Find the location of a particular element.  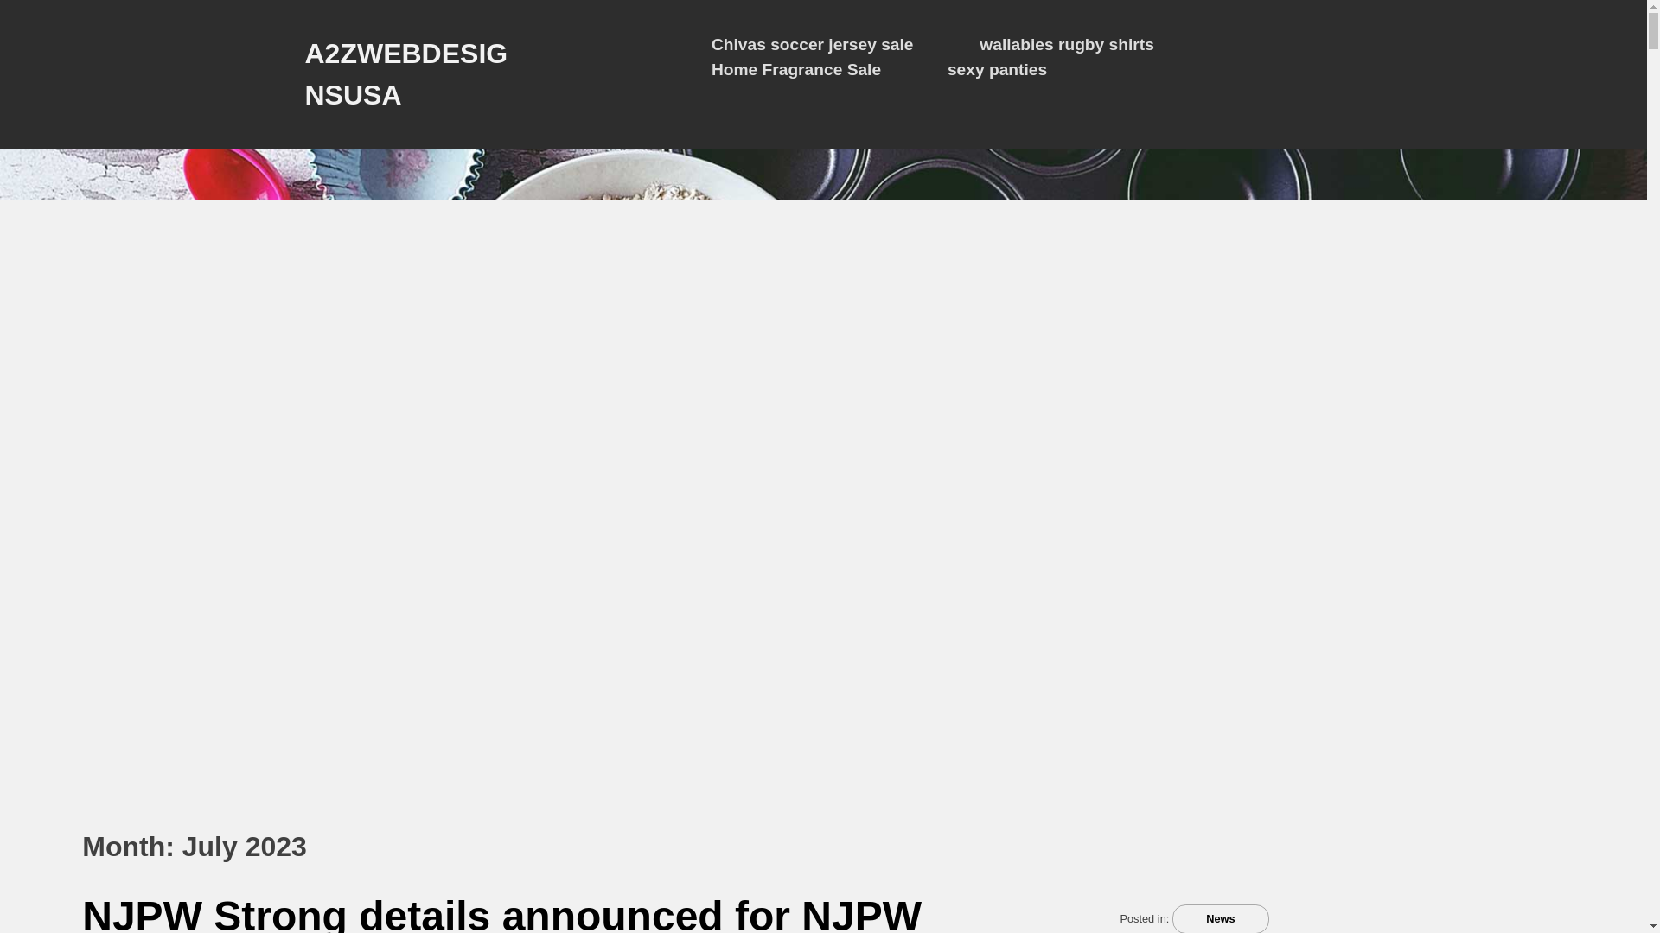

Home Fragrance Sale is located at coordinates (796, 70).